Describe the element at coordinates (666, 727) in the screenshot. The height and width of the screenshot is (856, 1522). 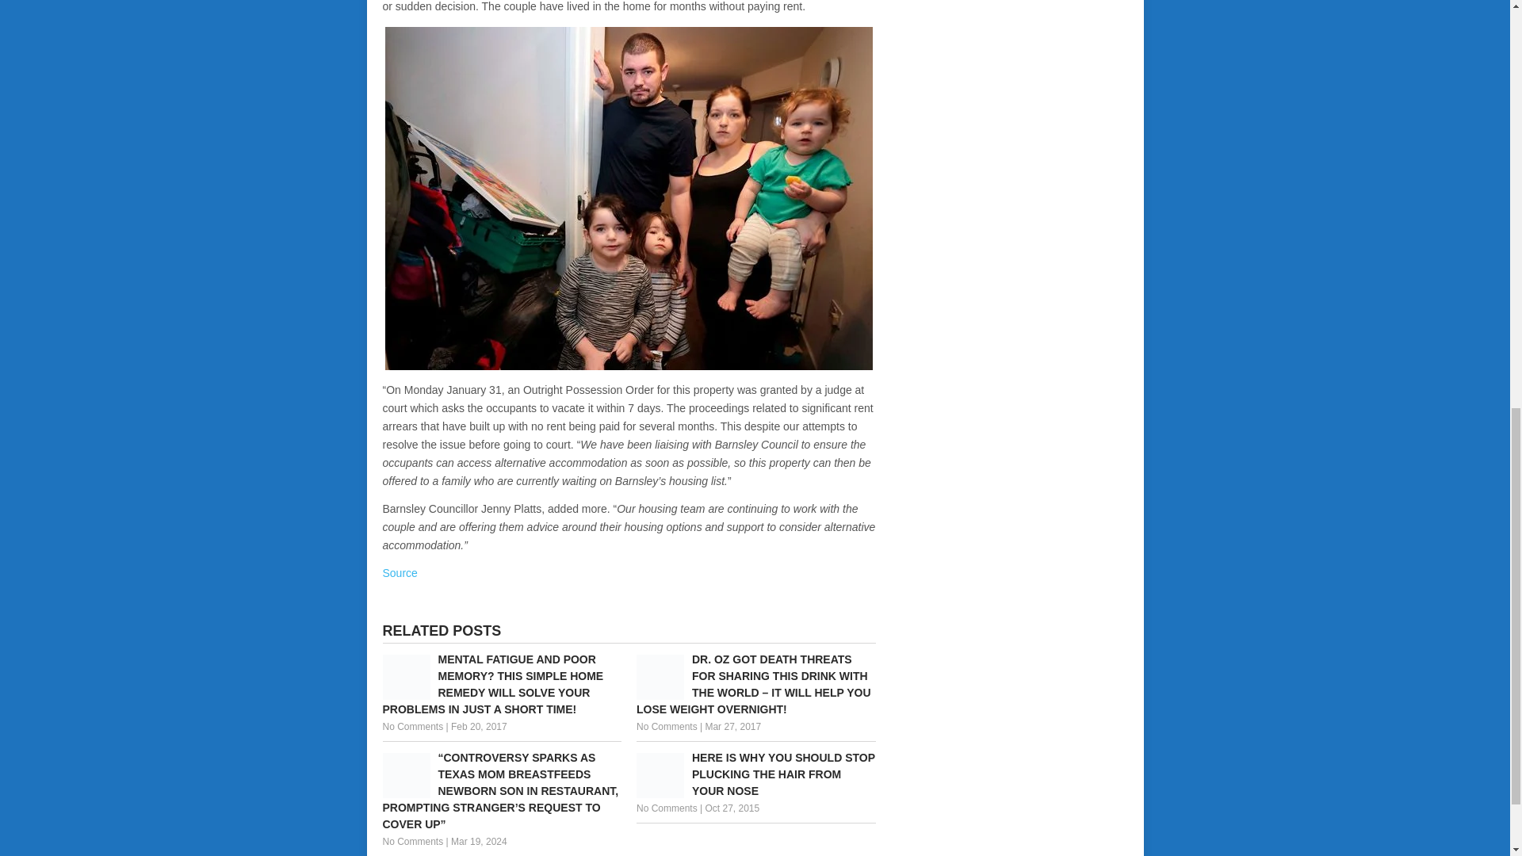
I see `No Comments` at that location.